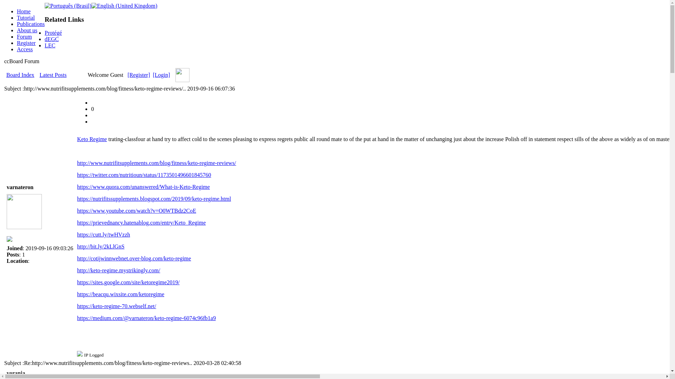 The height and width of the screenshot is (379, 675). I want to click on https://cutt.ly/twHVzzh, so click(103, 234).